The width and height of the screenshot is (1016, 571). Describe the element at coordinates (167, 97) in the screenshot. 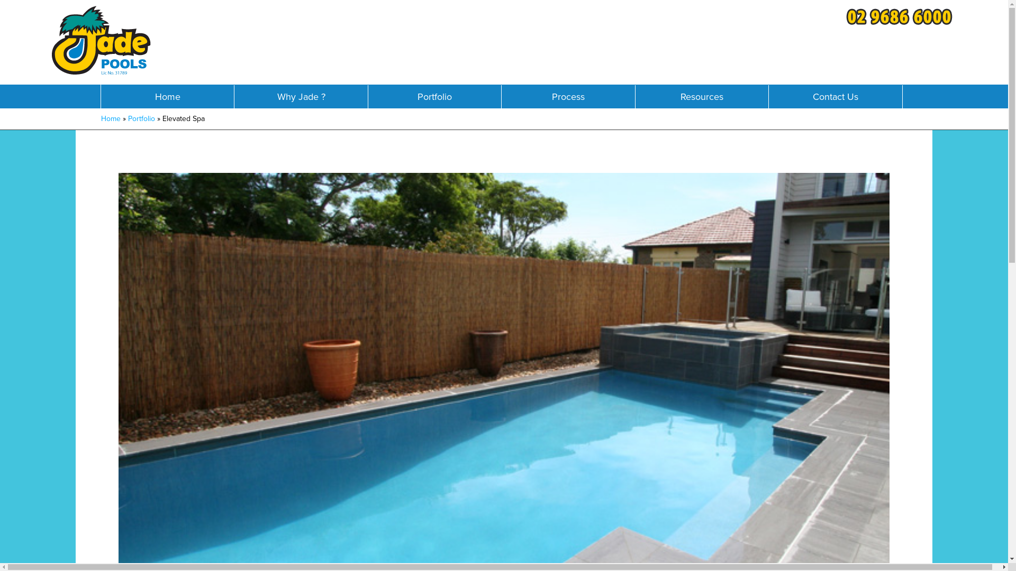

I see `Home` at that location.